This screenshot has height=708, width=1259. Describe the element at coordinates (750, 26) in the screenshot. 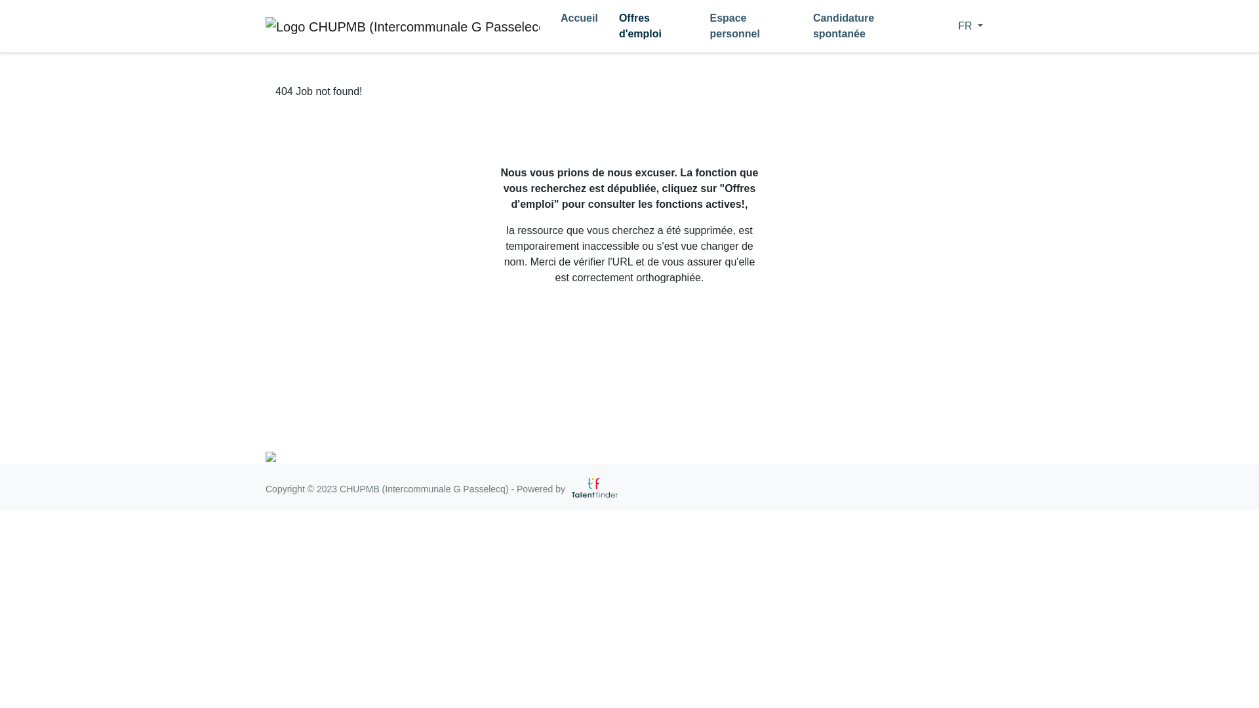

I see `Espace personnel` at that location.